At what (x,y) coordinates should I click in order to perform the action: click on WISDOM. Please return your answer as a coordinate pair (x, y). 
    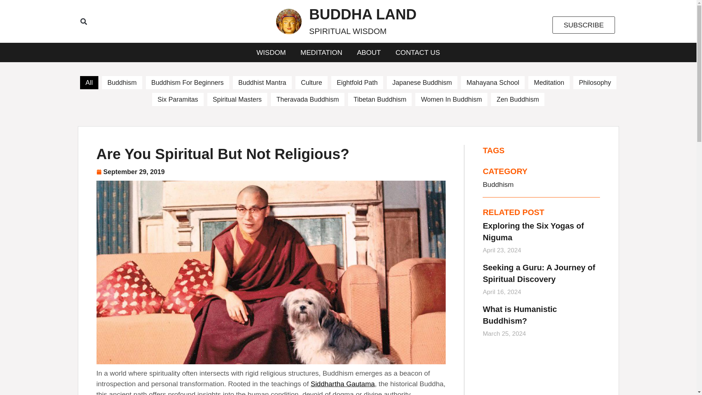
    Looking at the image, I should click on (188, 82).